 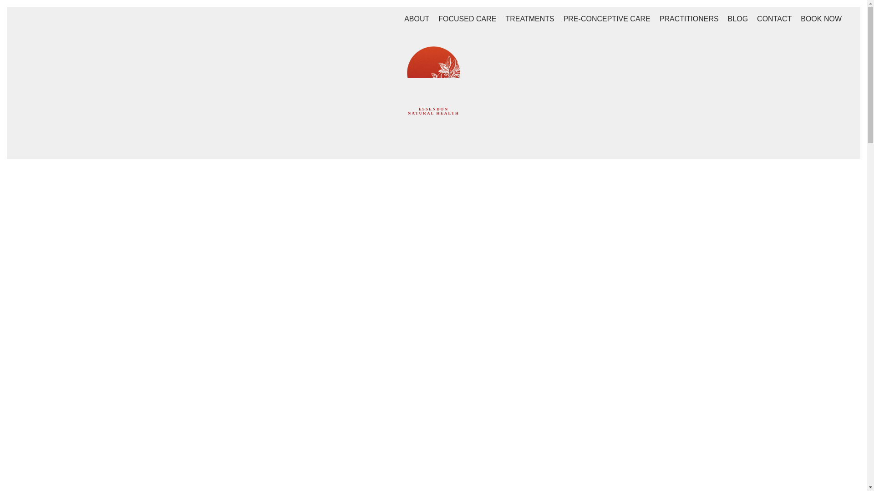 I want to click on TREATMENTS, so click(x=529, y=19).